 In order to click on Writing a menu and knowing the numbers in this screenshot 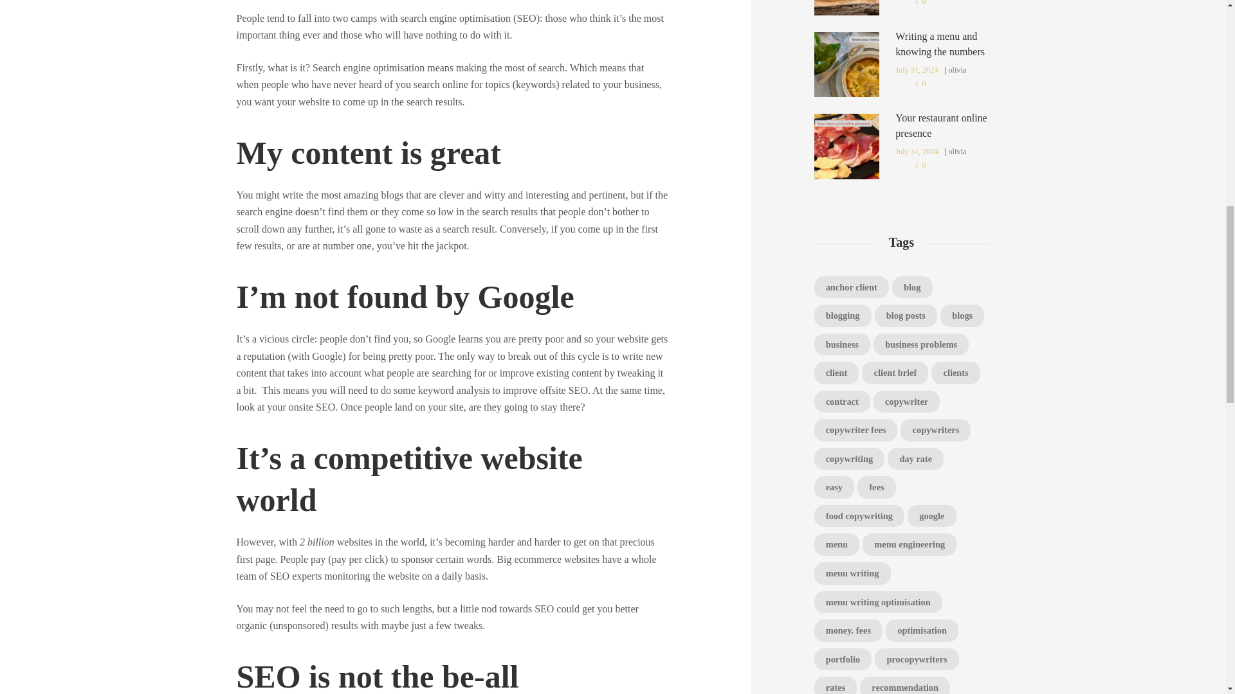, I will do `click(940, 44)`.